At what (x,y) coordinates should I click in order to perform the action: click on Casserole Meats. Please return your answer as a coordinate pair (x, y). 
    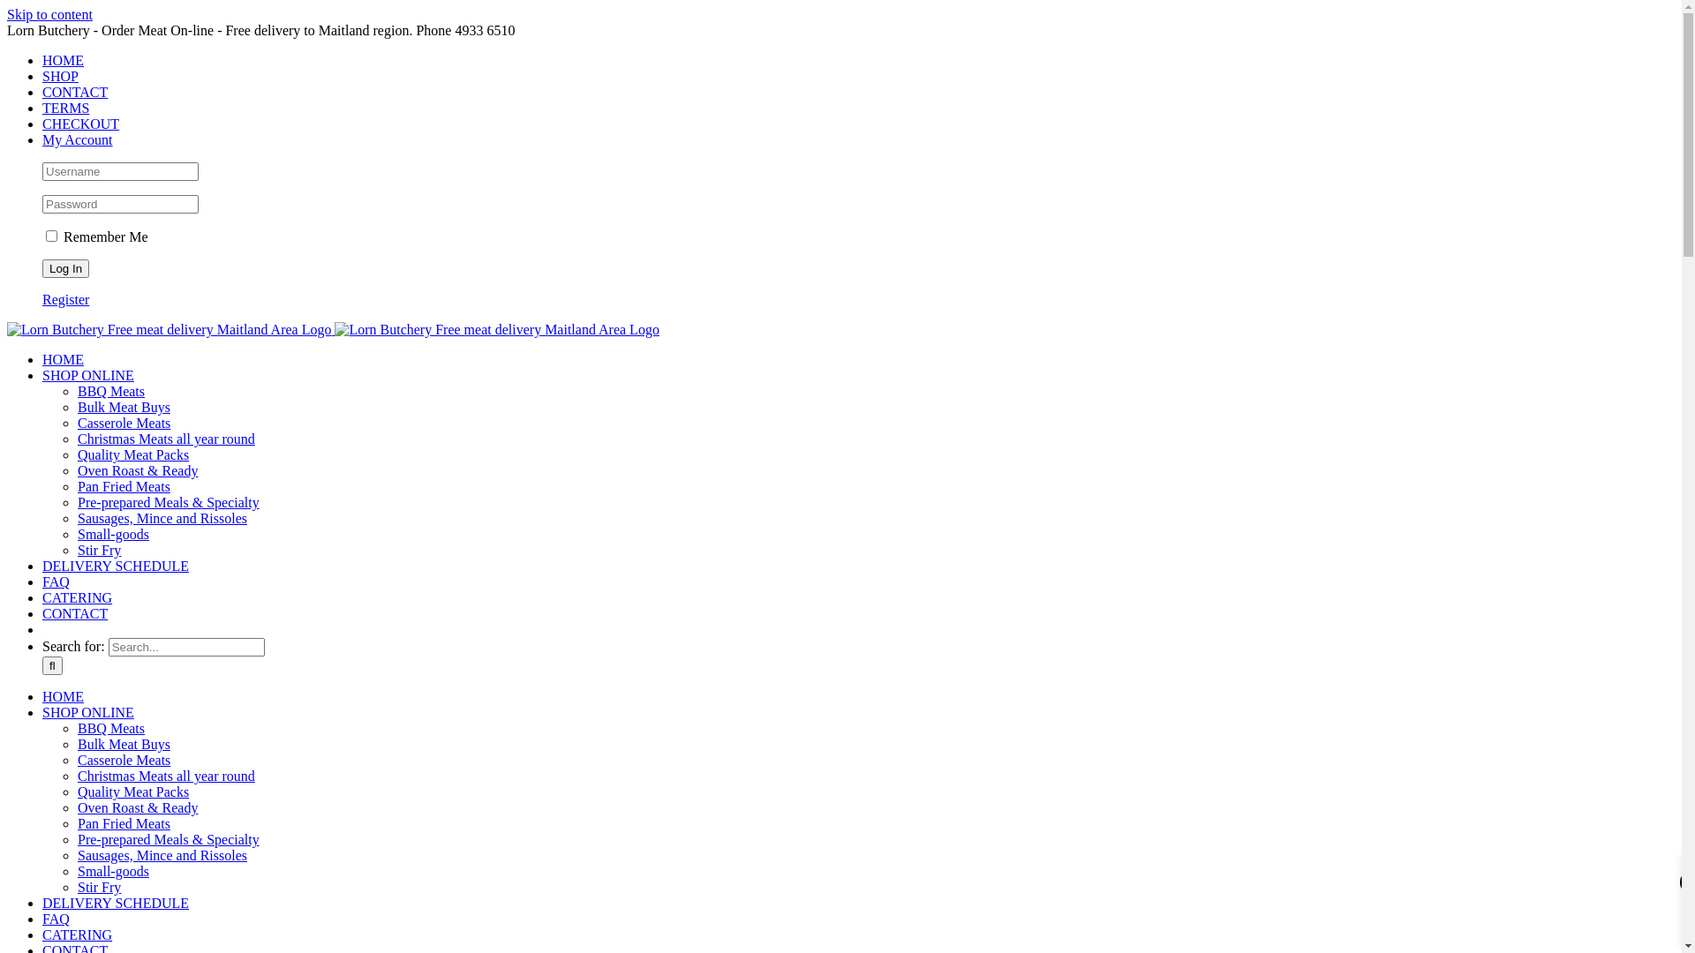
    Looking at the image, I should click on (124, 424).